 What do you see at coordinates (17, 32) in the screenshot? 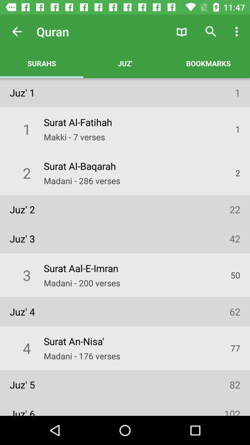
I see `choose app next to quran icon` at bounding box center [17, 32].